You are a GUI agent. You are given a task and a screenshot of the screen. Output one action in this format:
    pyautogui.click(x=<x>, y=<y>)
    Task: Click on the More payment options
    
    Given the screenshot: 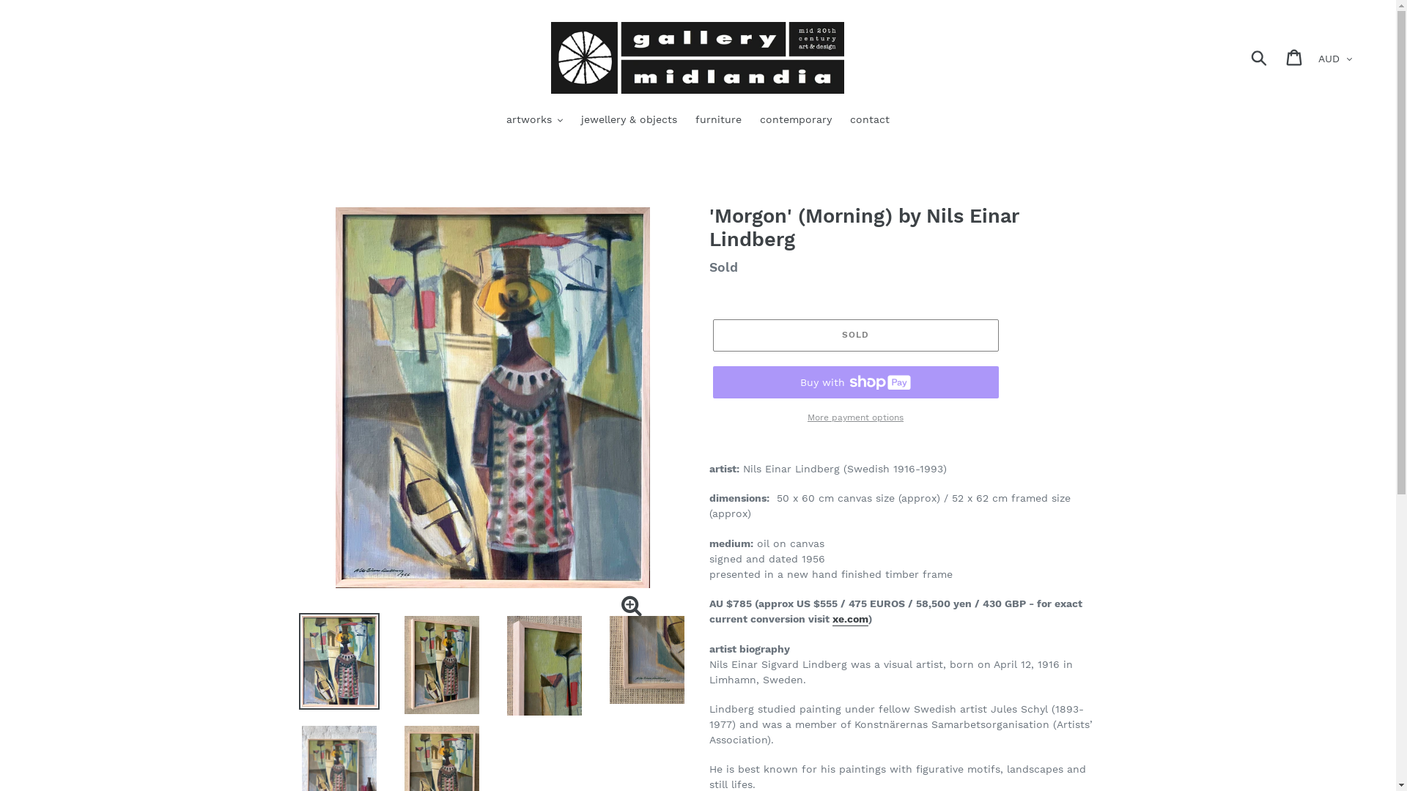 What is the action you would take?
    pyautogui.click(x=855, y=417)
    